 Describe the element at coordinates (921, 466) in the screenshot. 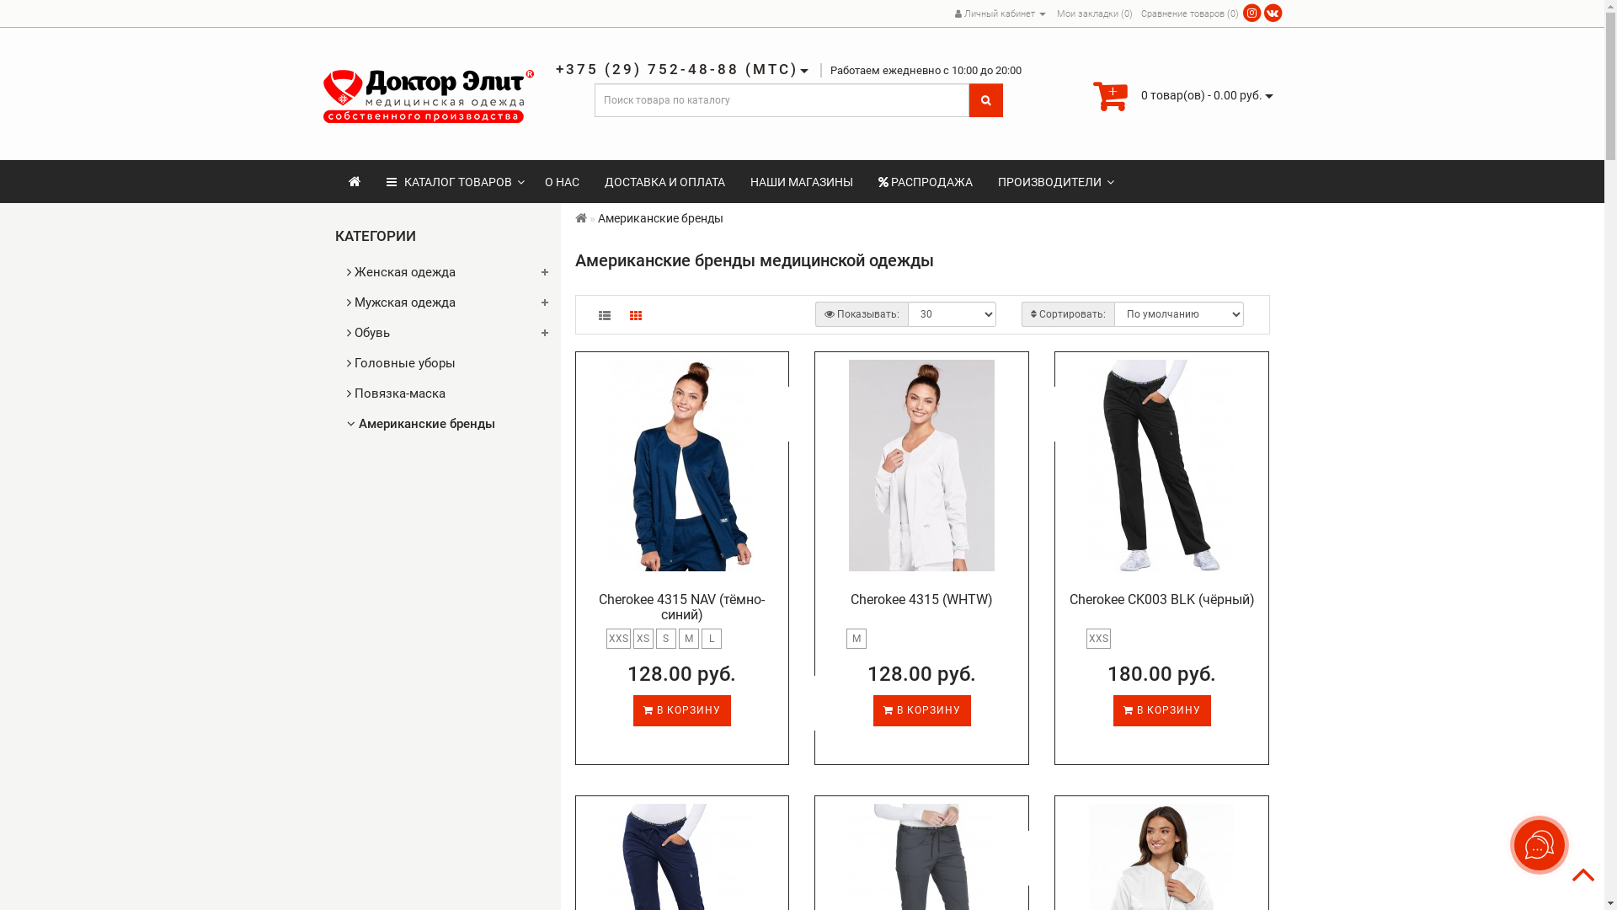

I see `Cherokee 4315 (WHTW)` at that location.